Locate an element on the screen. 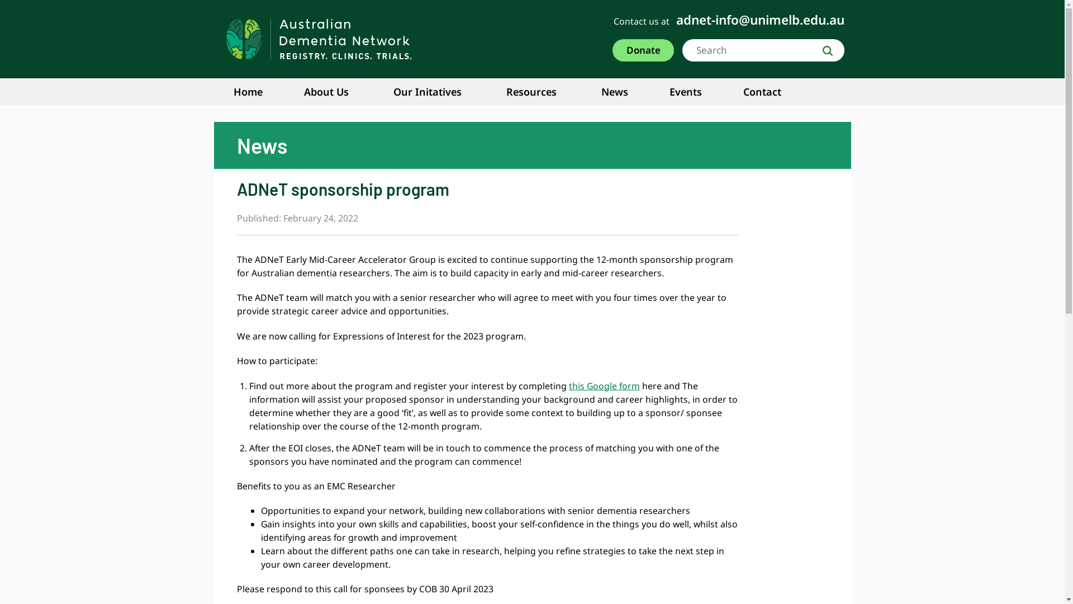  Contact is located at coordinates (771, 92).